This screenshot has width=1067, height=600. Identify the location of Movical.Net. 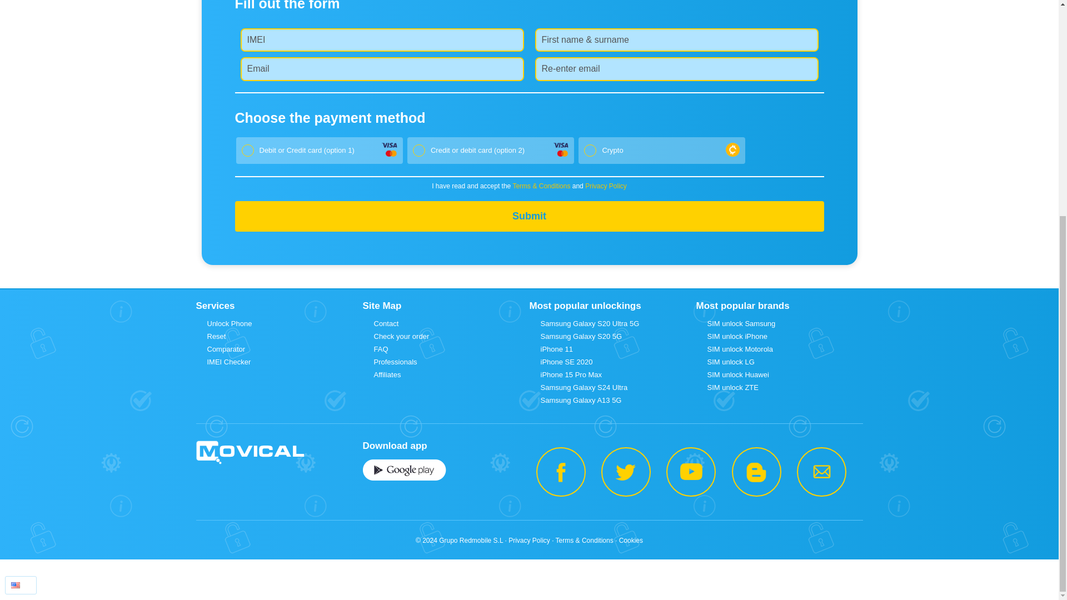
(250, 453).